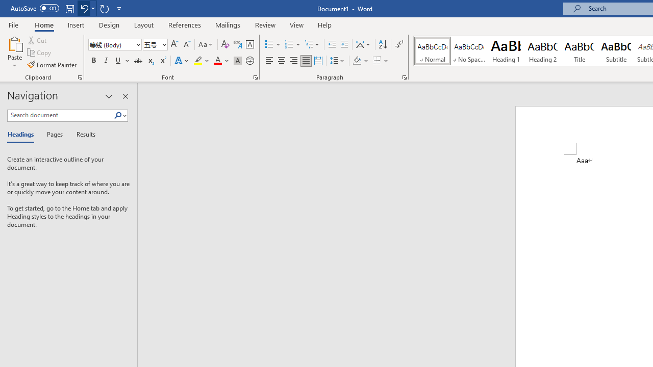  I want to click on Repeat Typing, so click(104, 8).